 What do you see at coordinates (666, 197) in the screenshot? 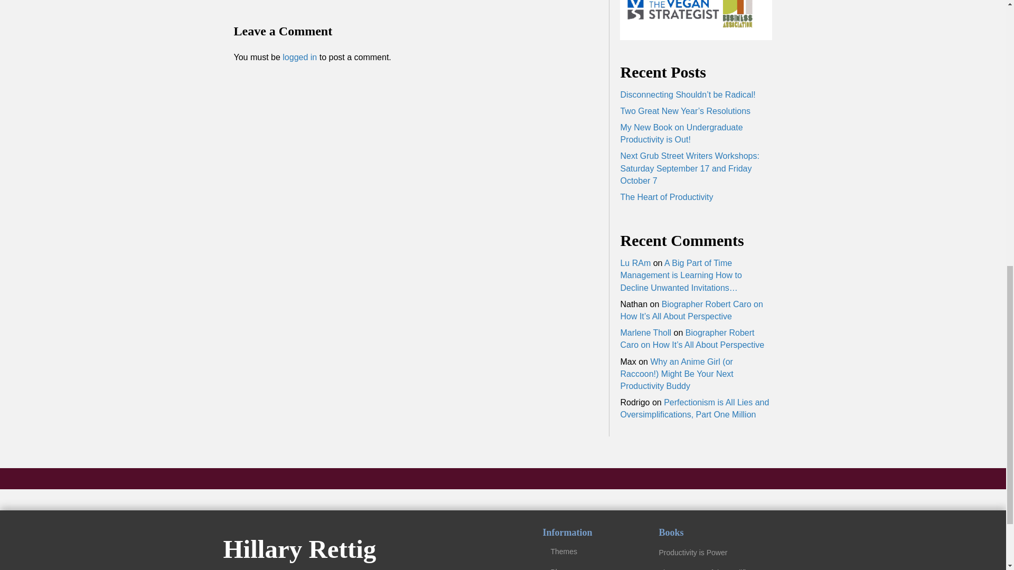
I see `The Heart of Productivity` at bounding box center [666, 197].